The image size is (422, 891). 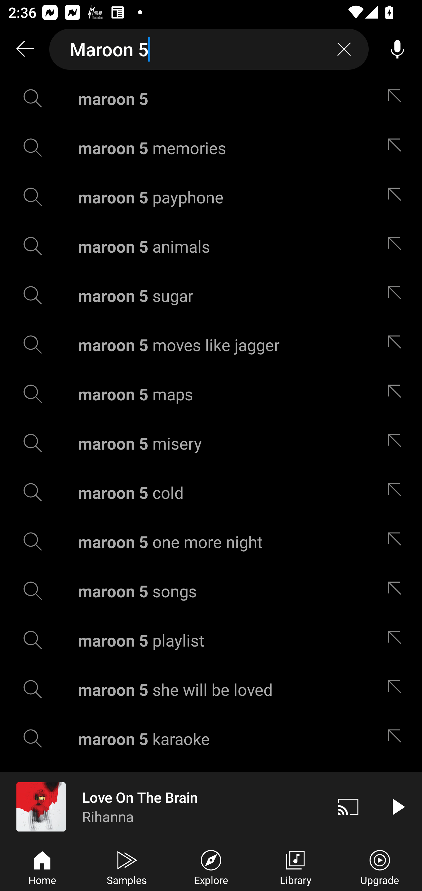 What do you see at coordinates (42, 866) in the screenshot?
I see `Home` at bounding box center [42, 866].